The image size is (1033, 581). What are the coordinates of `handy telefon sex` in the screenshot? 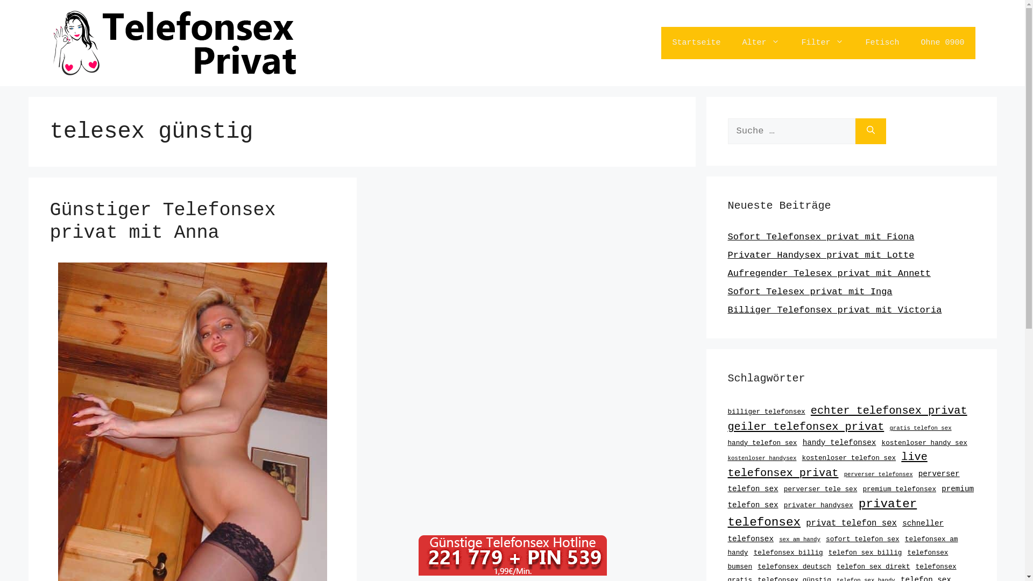 It's located at (762, 443).